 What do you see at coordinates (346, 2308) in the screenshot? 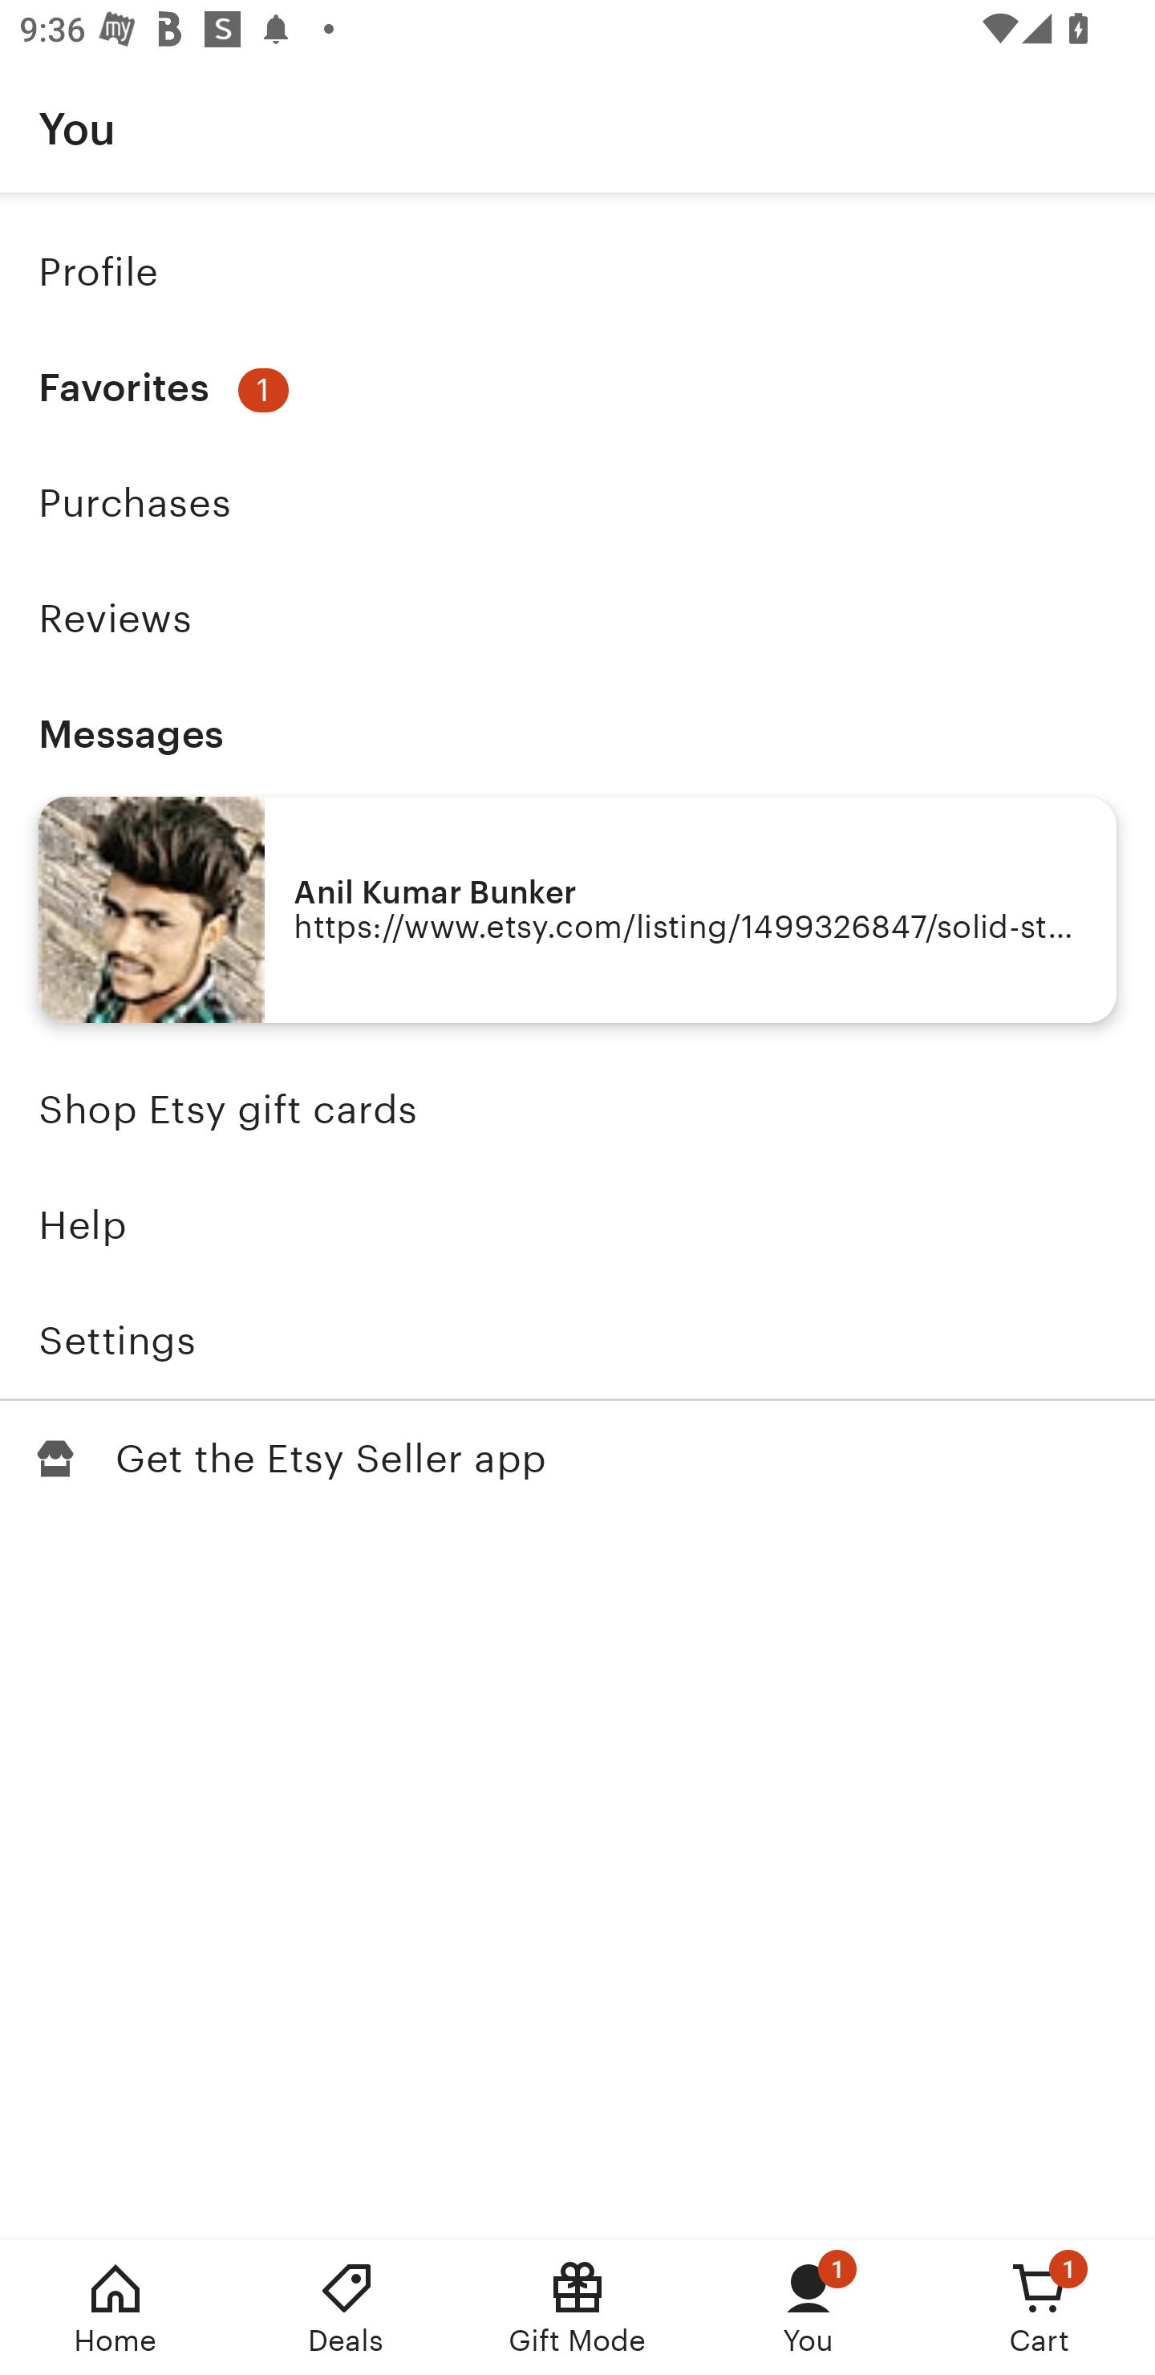
I see `Deals` at bounding box center [346, 2308].